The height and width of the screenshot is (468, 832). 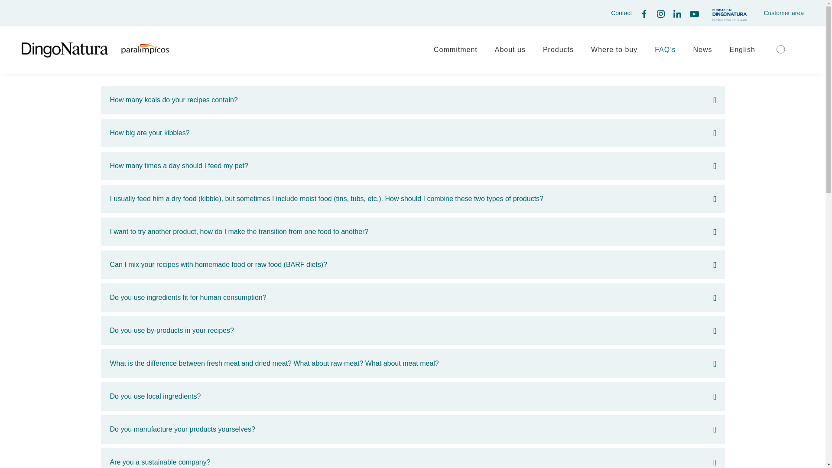 What do you see at coordinates (614, 49) in the screenshot?
I see `Where to buy` at bounding box center [614, 49].